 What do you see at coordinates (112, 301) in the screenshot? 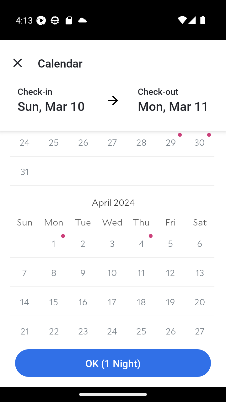
I see `17 17 April 2024` at bounding box center [112, 301].